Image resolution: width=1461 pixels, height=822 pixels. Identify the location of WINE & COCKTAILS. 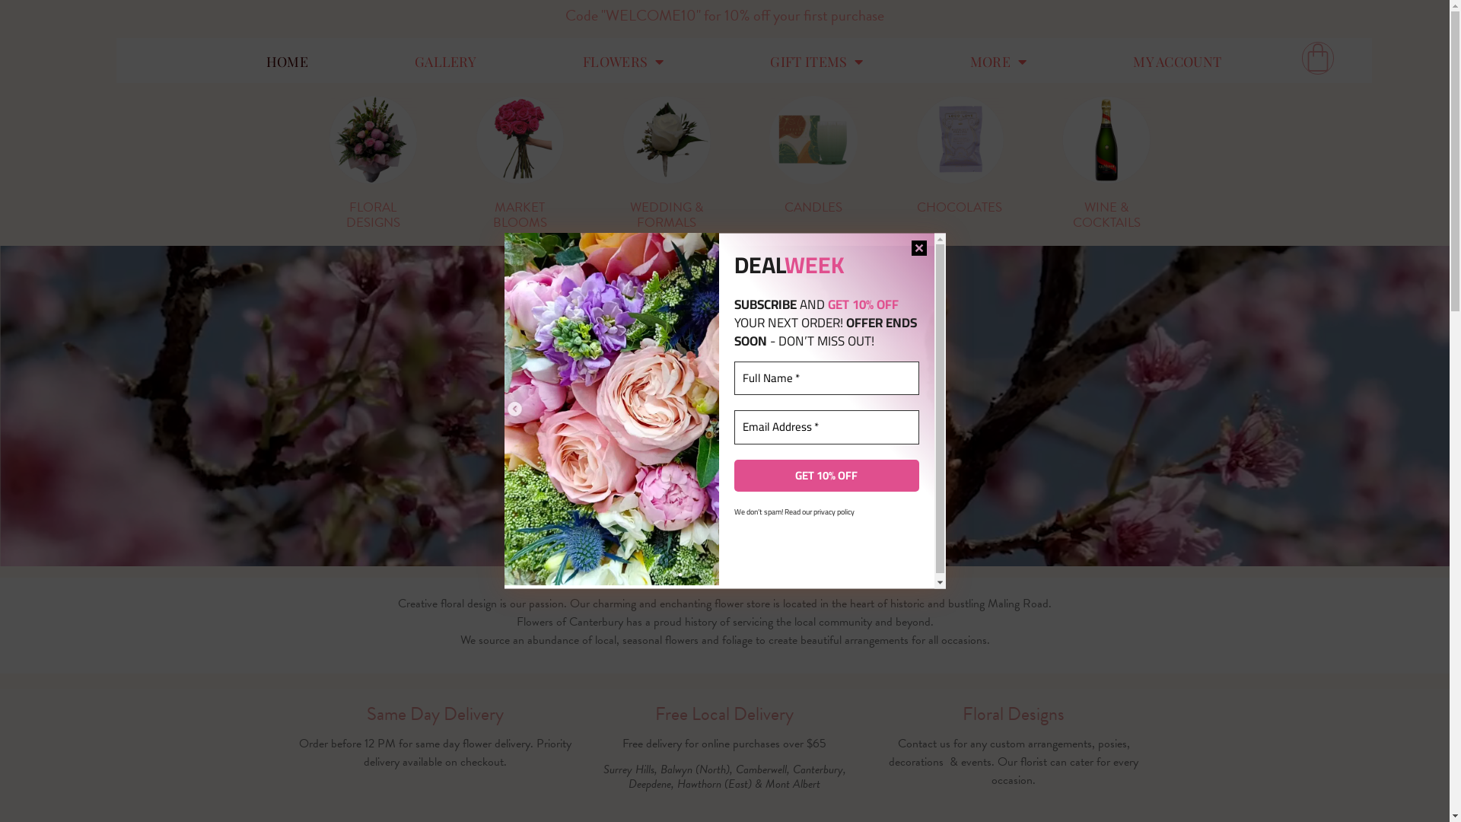
(1106, 164).